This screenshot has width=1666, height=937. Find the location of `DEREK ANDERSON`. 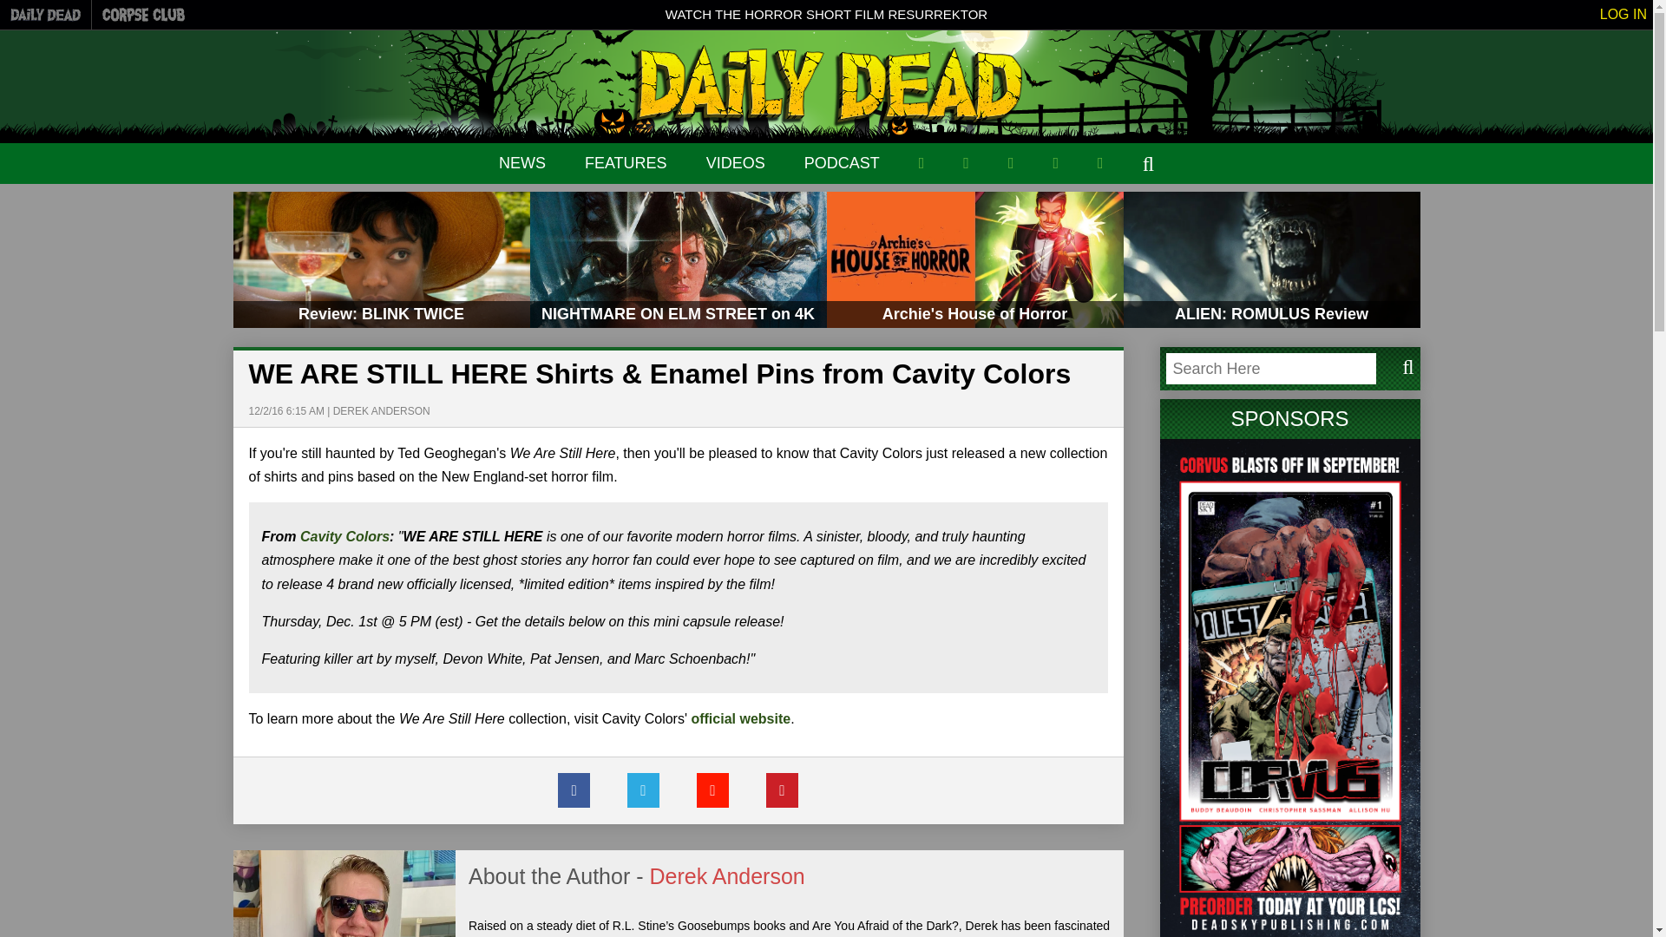

DEREK ANDERSON is located at coordinates (382, 410).